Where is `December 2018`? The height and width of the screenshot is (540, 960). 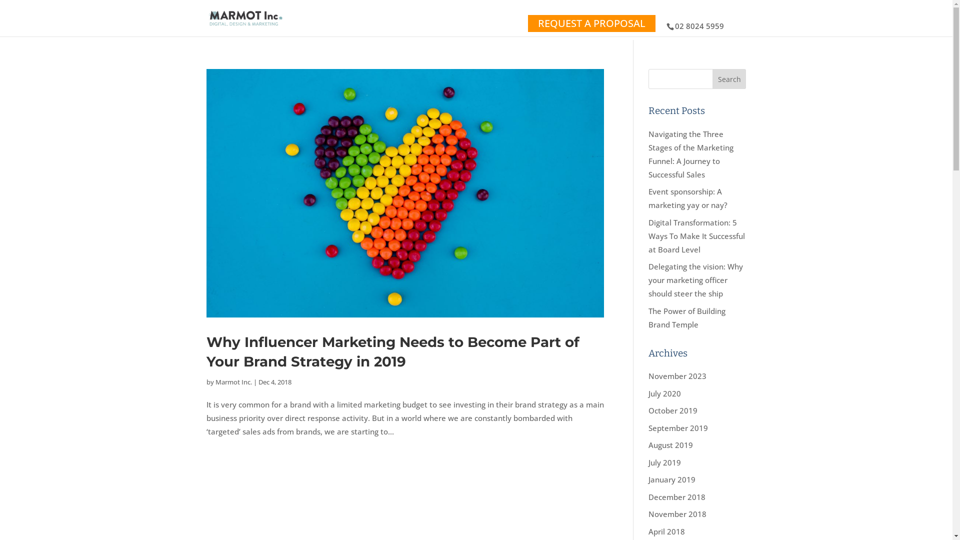 December 2018 is located at coordinates (677, 497).